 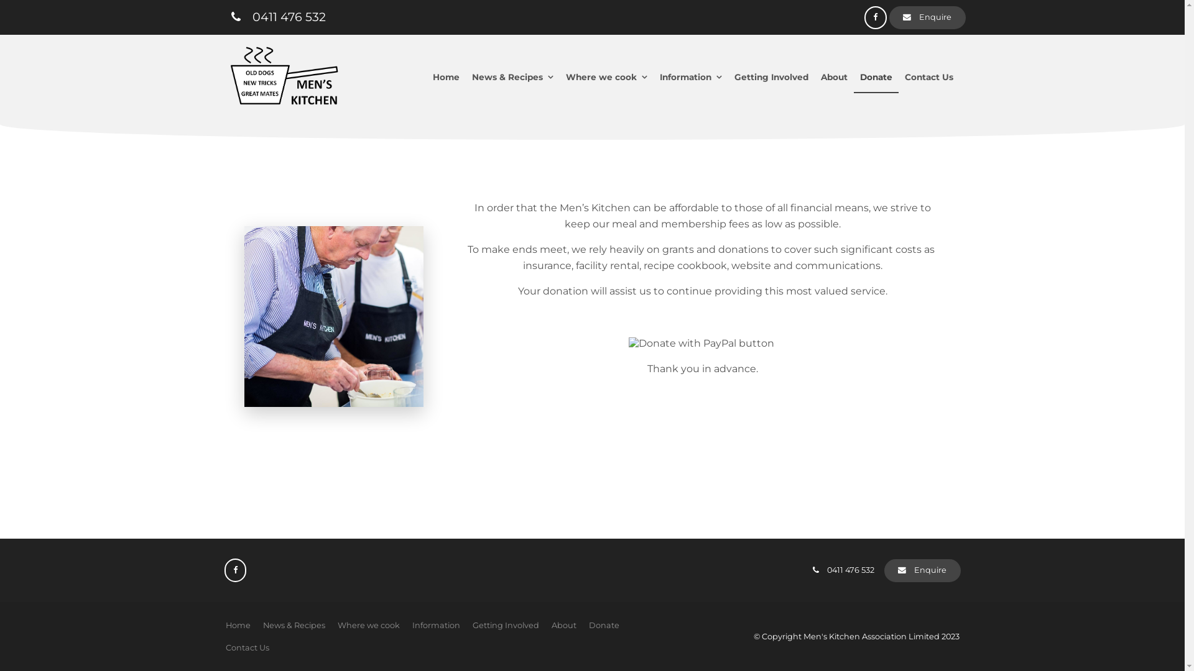 I want to click on News & Recipes, so click(x=294, y=626).